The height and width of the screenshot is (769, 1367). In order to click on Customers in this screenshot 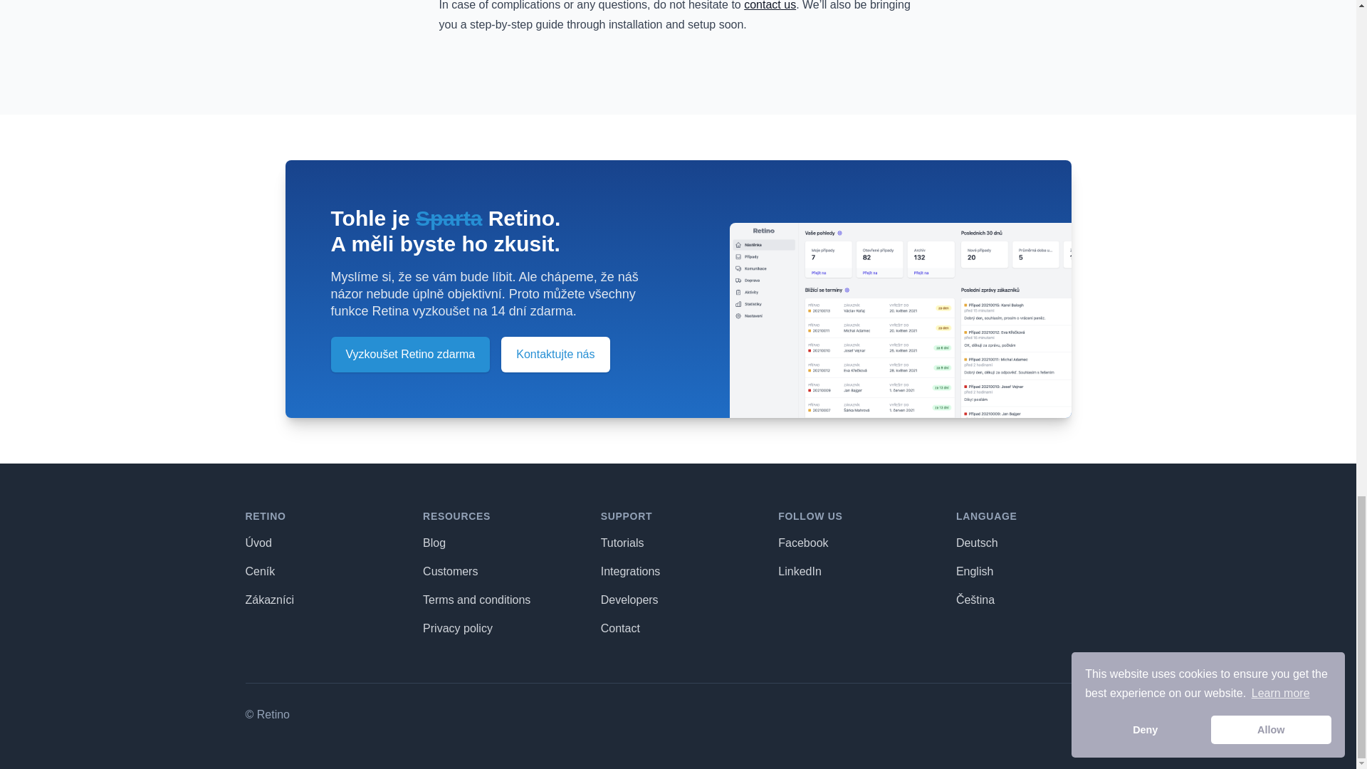, I will do `click(450, 571)`.